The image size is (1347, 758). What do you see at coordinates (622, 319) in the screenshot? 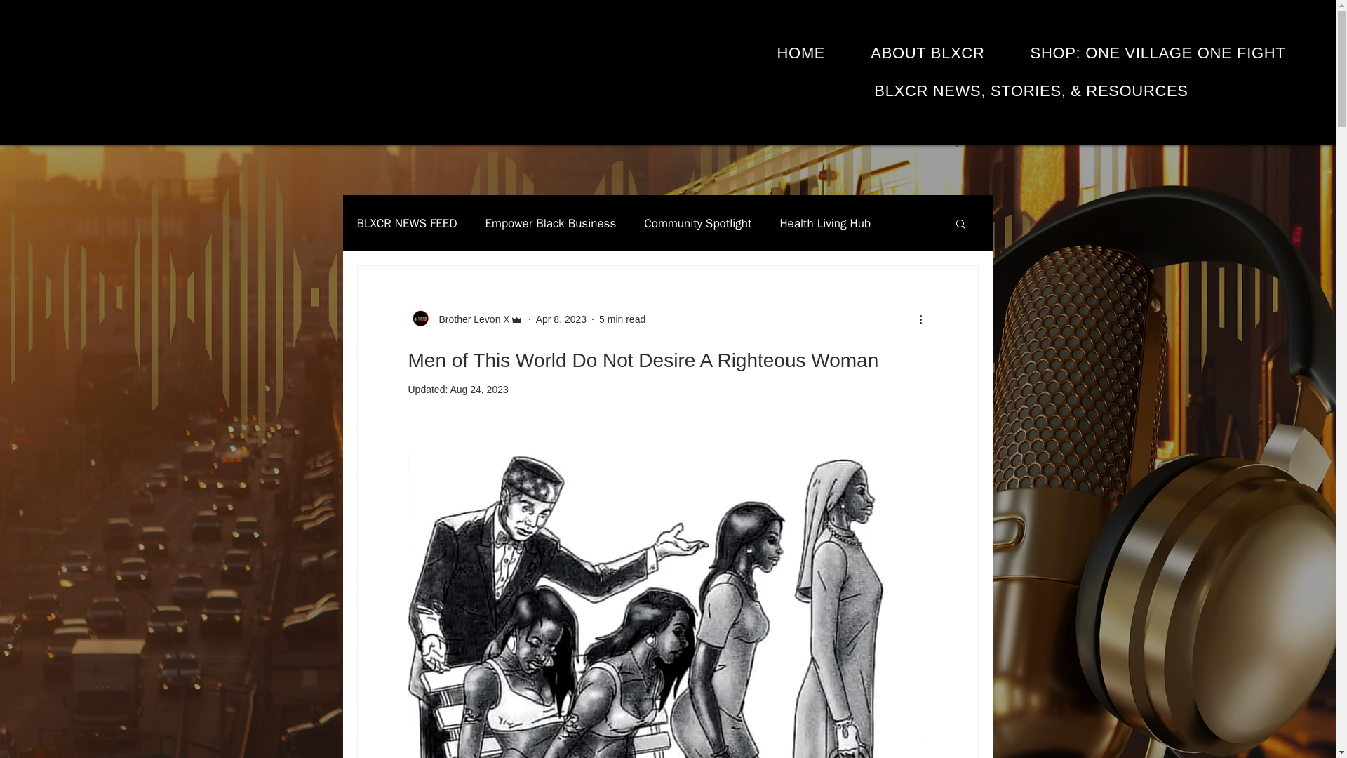
I see `5 min read` at bounding box center [622, 319].